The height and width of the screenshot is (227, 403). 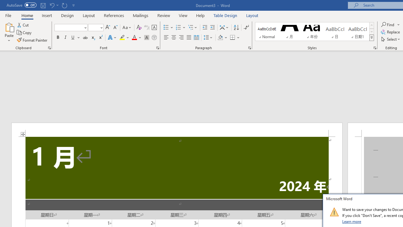 What do you see at coordinates (54, 5) in the screenshot?
I see `Undo Apply Quick Style` at bounding box center [54, 5].